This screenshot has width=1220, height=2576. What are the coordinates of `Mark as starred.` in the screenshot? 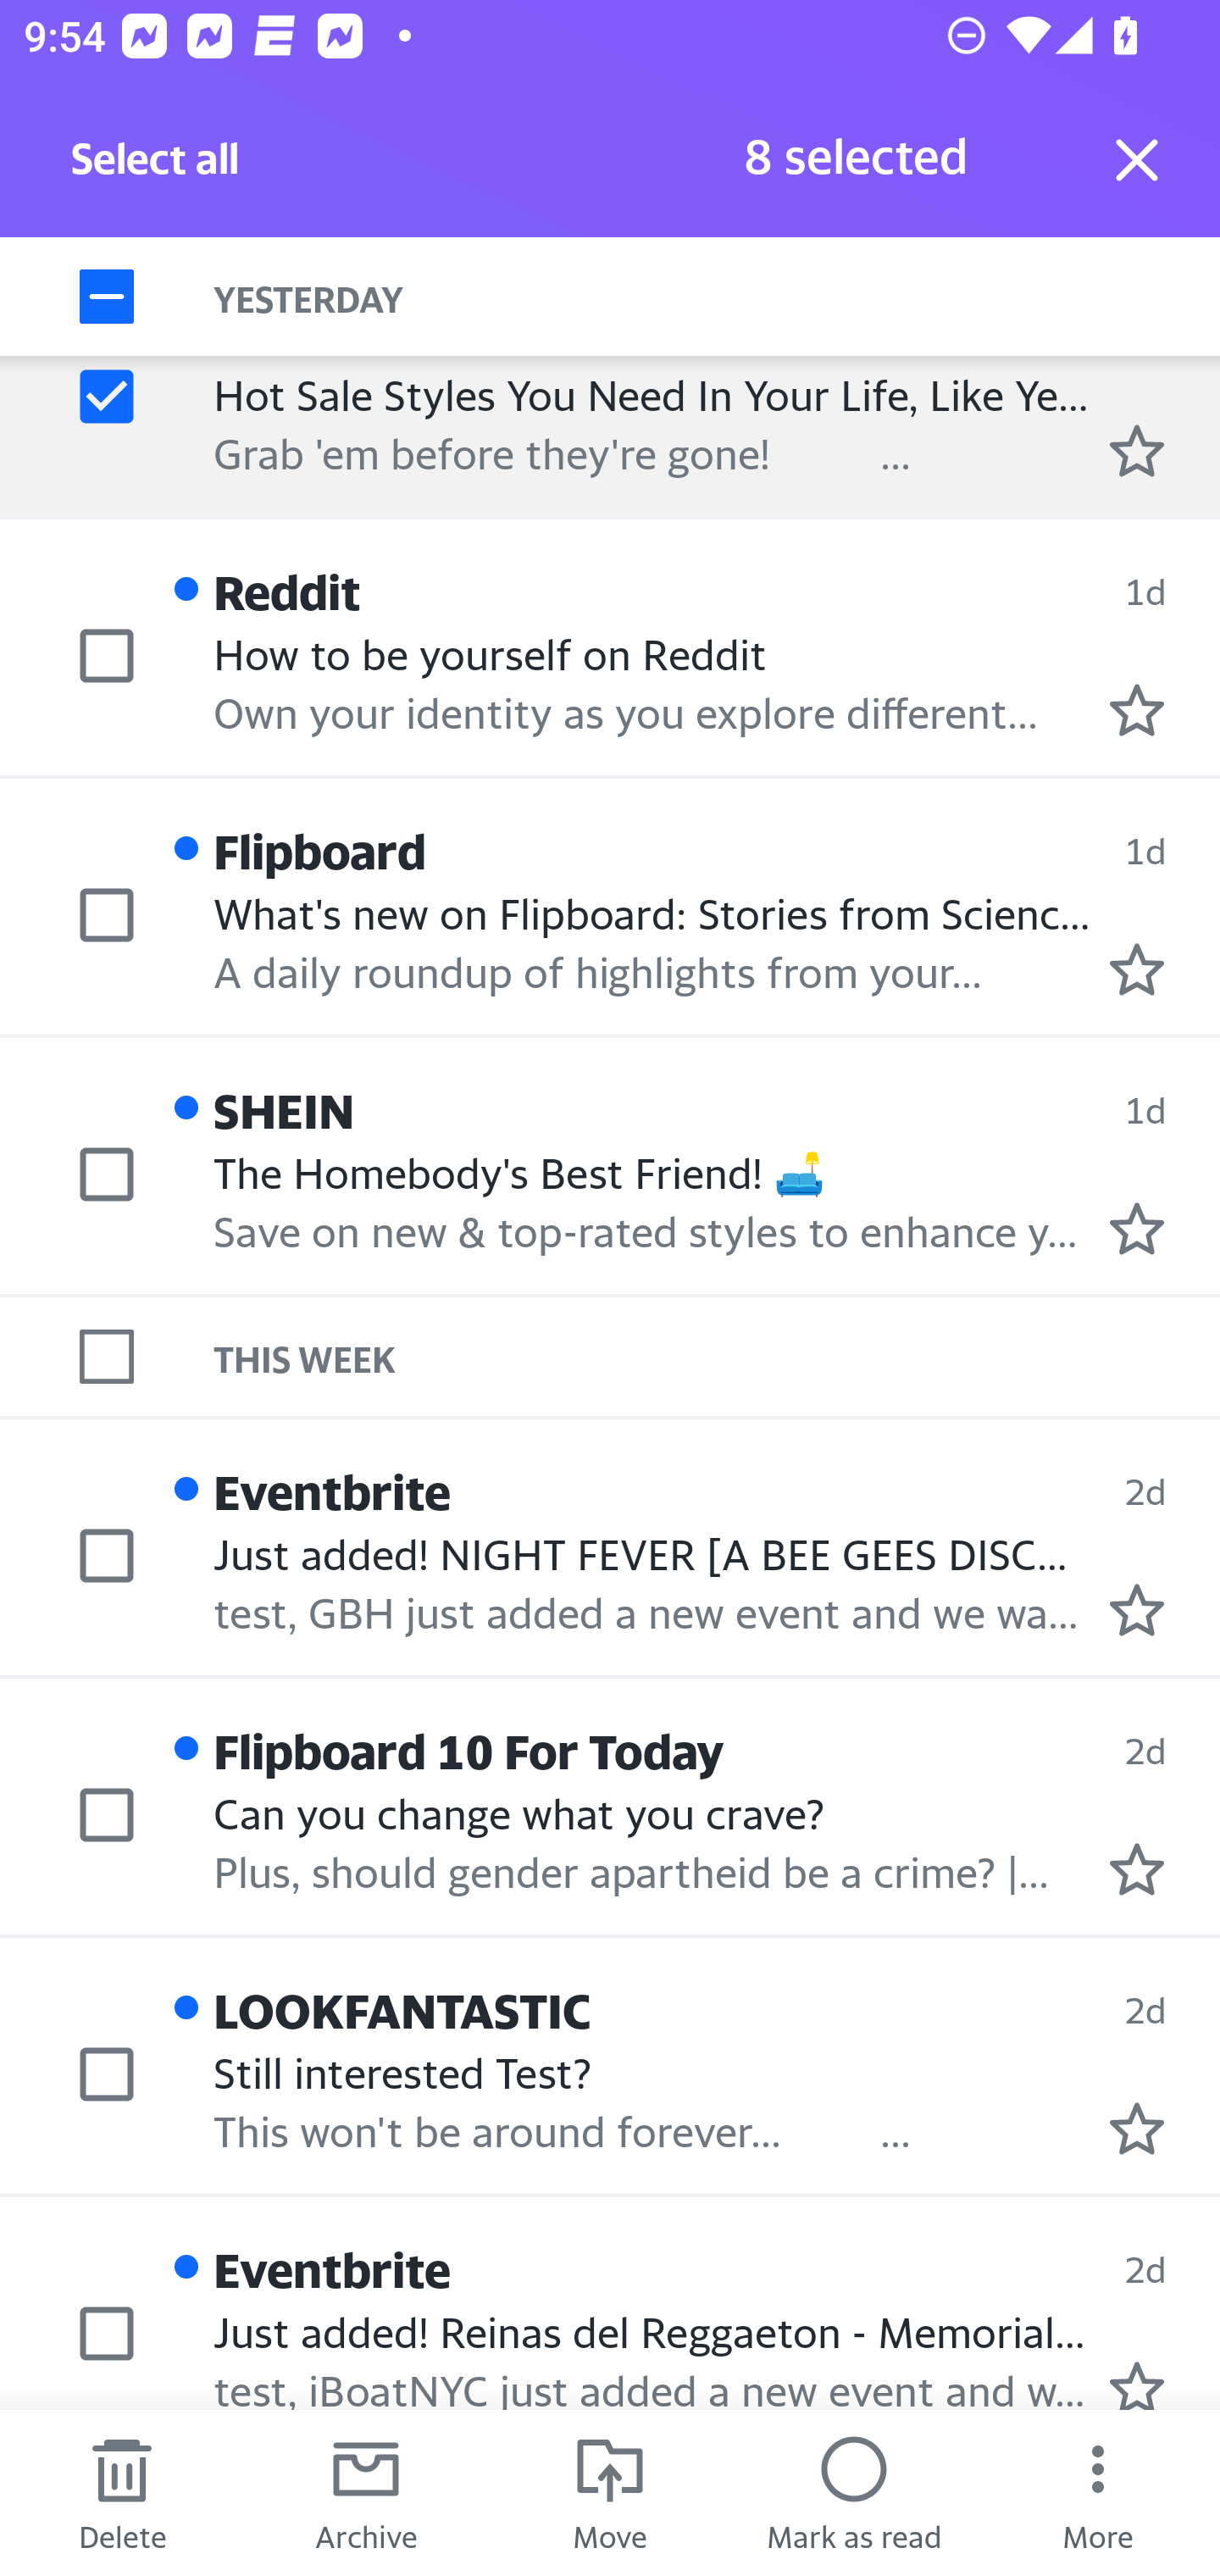 It's located at (1137, 969).